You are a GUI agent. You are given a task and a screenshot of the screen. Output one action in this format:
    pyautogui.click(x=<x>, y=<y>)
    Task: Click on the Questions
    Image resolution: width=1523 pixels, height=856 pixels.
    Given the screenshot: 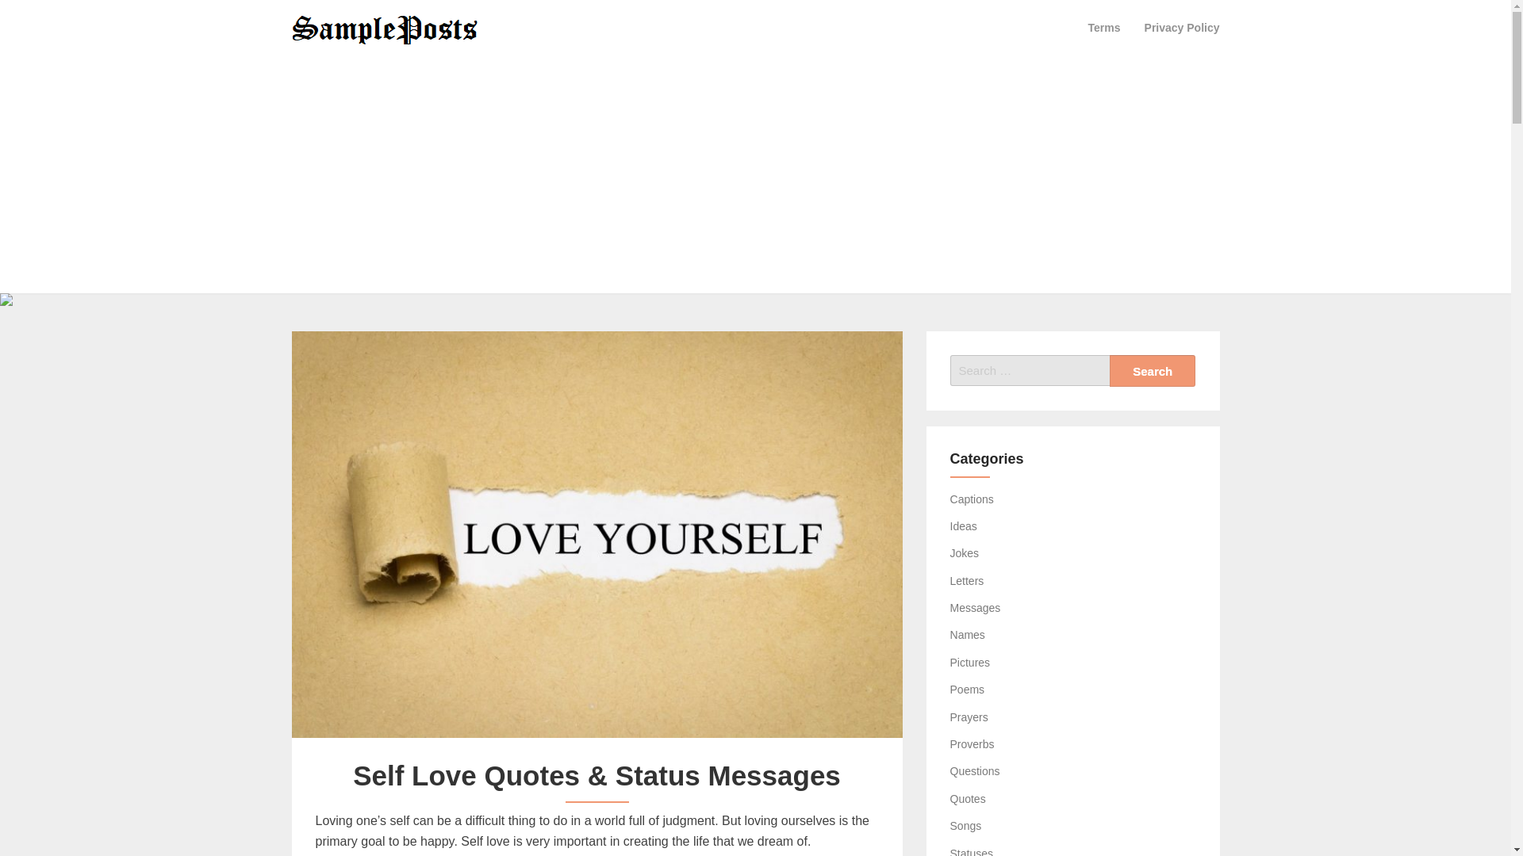 What is the action you would take?
    pyautogui.click(x=976, y=770)
    